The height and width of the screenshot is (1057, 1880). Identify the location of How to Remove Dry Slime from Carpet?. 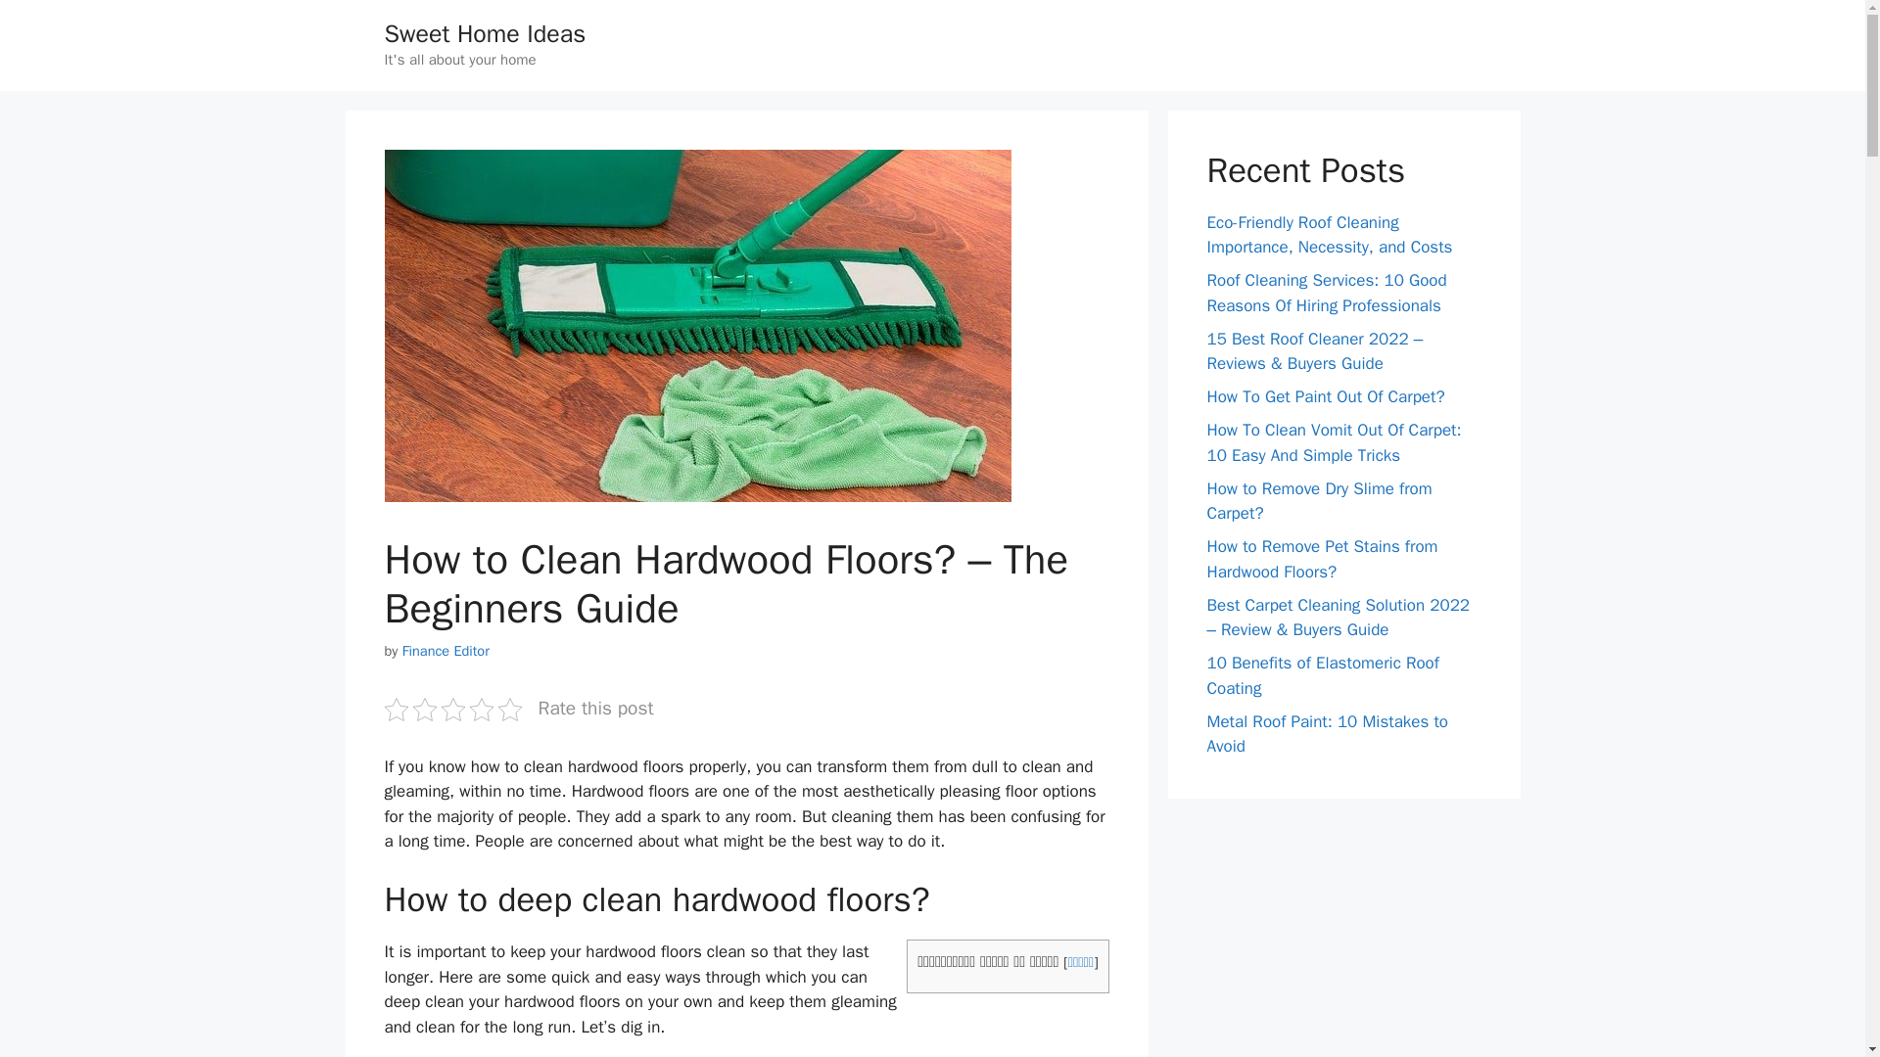
(1318, 500).